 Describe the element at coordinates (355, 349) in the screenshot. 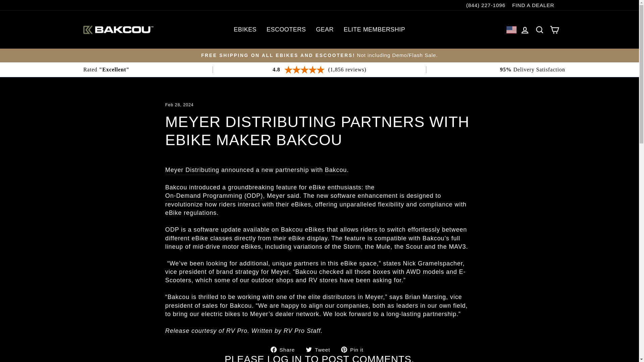

I see `Pin on Pinterest` at that location.